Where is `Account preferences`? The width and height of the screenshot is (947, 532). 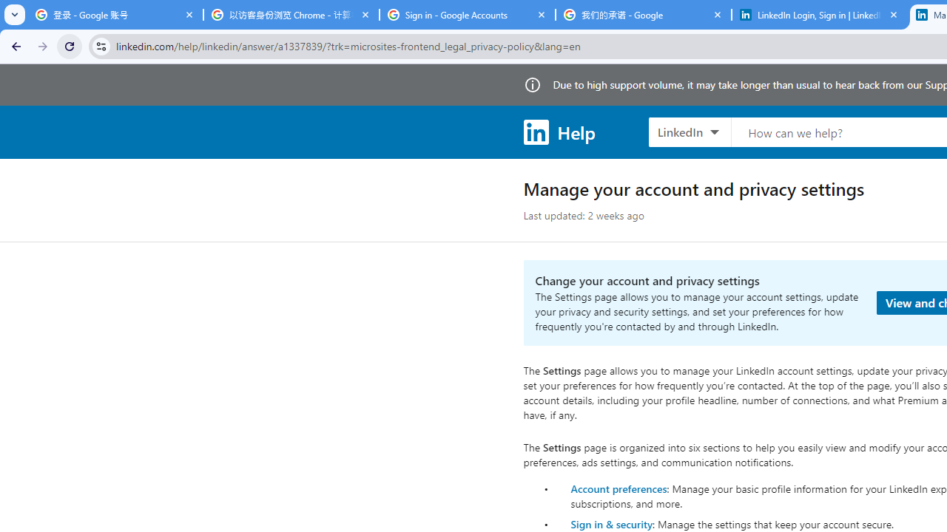 Account preferences is located at coordinates (619, 488).